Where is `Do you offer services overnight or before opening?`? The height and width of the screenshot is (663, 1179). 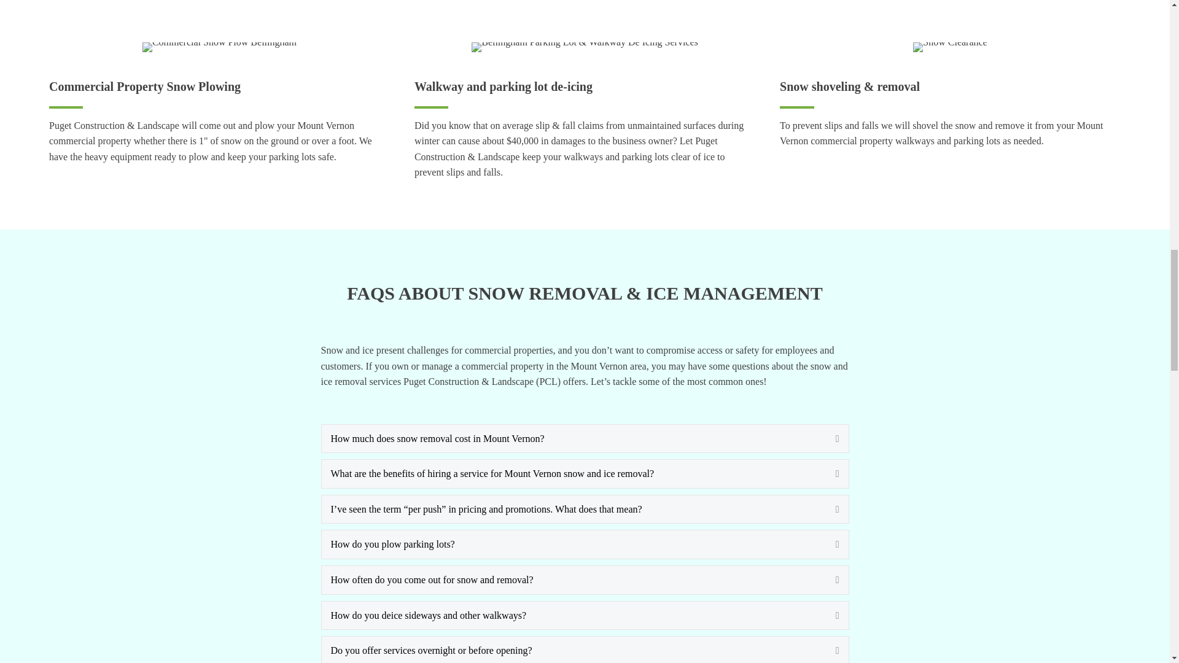 Do you offer services overnight or before opening? is located at coordinates (574, 651).